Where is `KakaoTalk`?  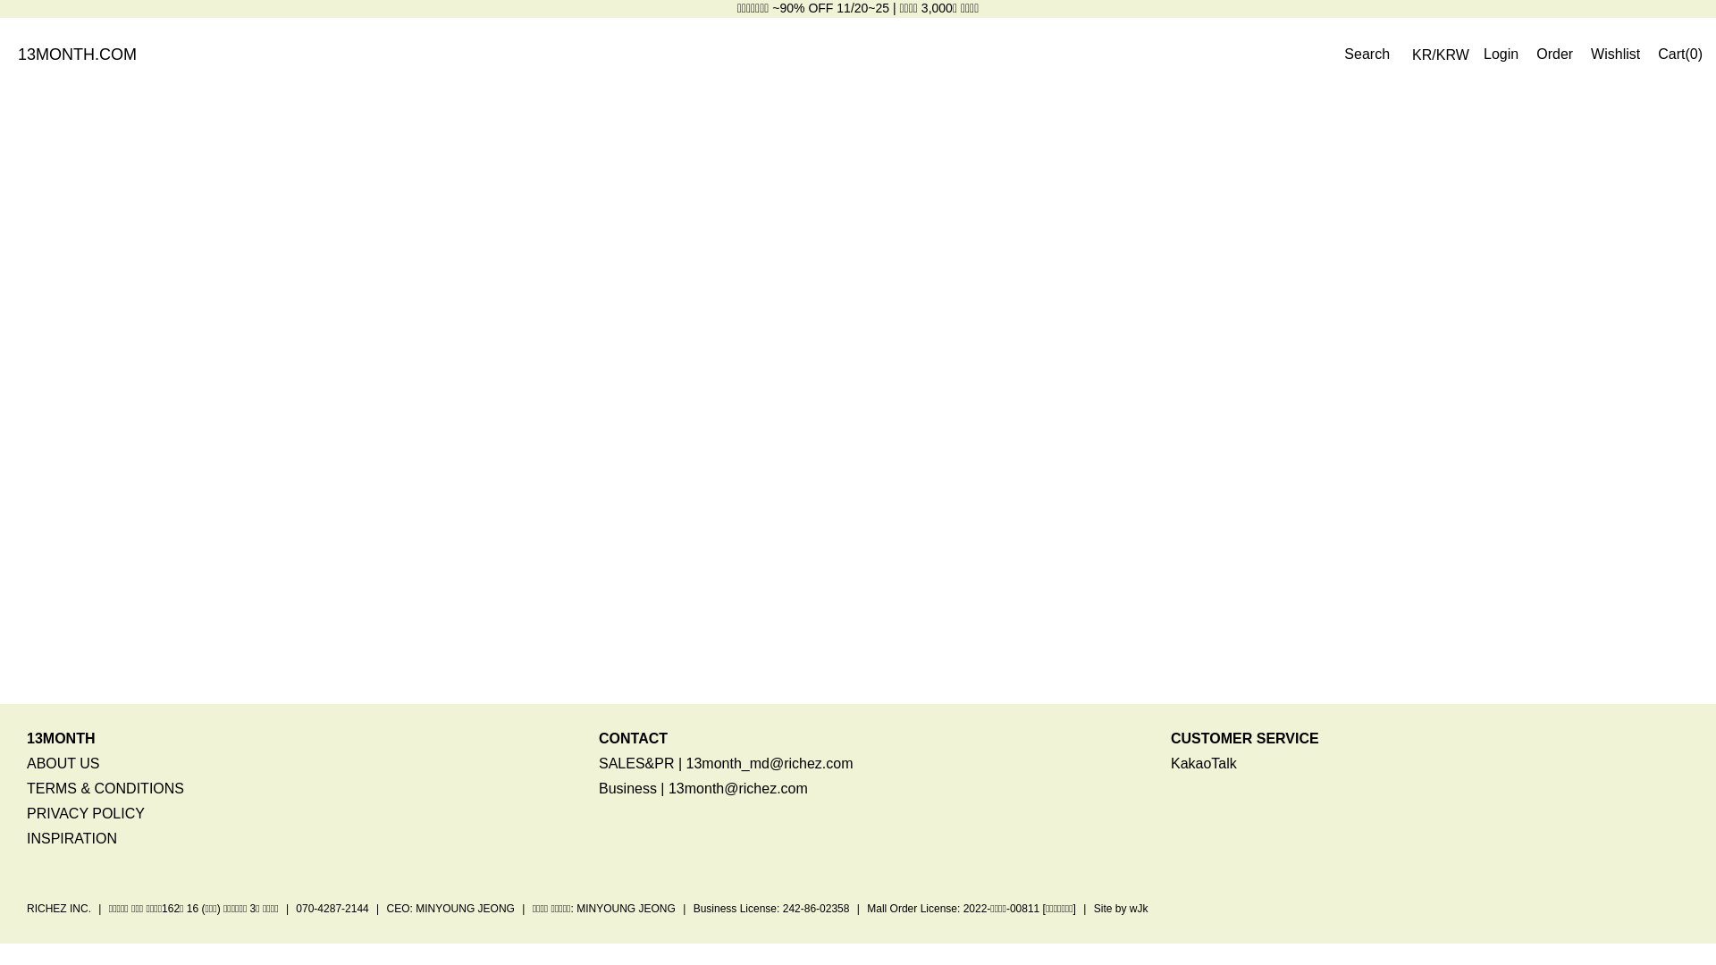 KakaoTalk is located at coordinates (1204, 763).